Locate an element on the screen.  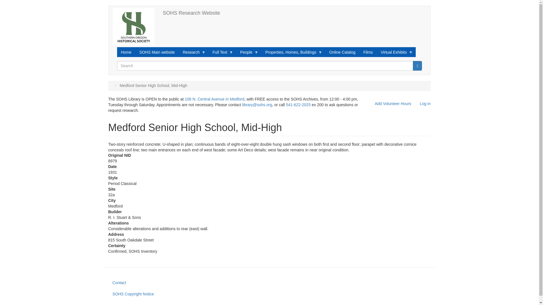
SOHS Research Website is located at coordinates (191, 13).